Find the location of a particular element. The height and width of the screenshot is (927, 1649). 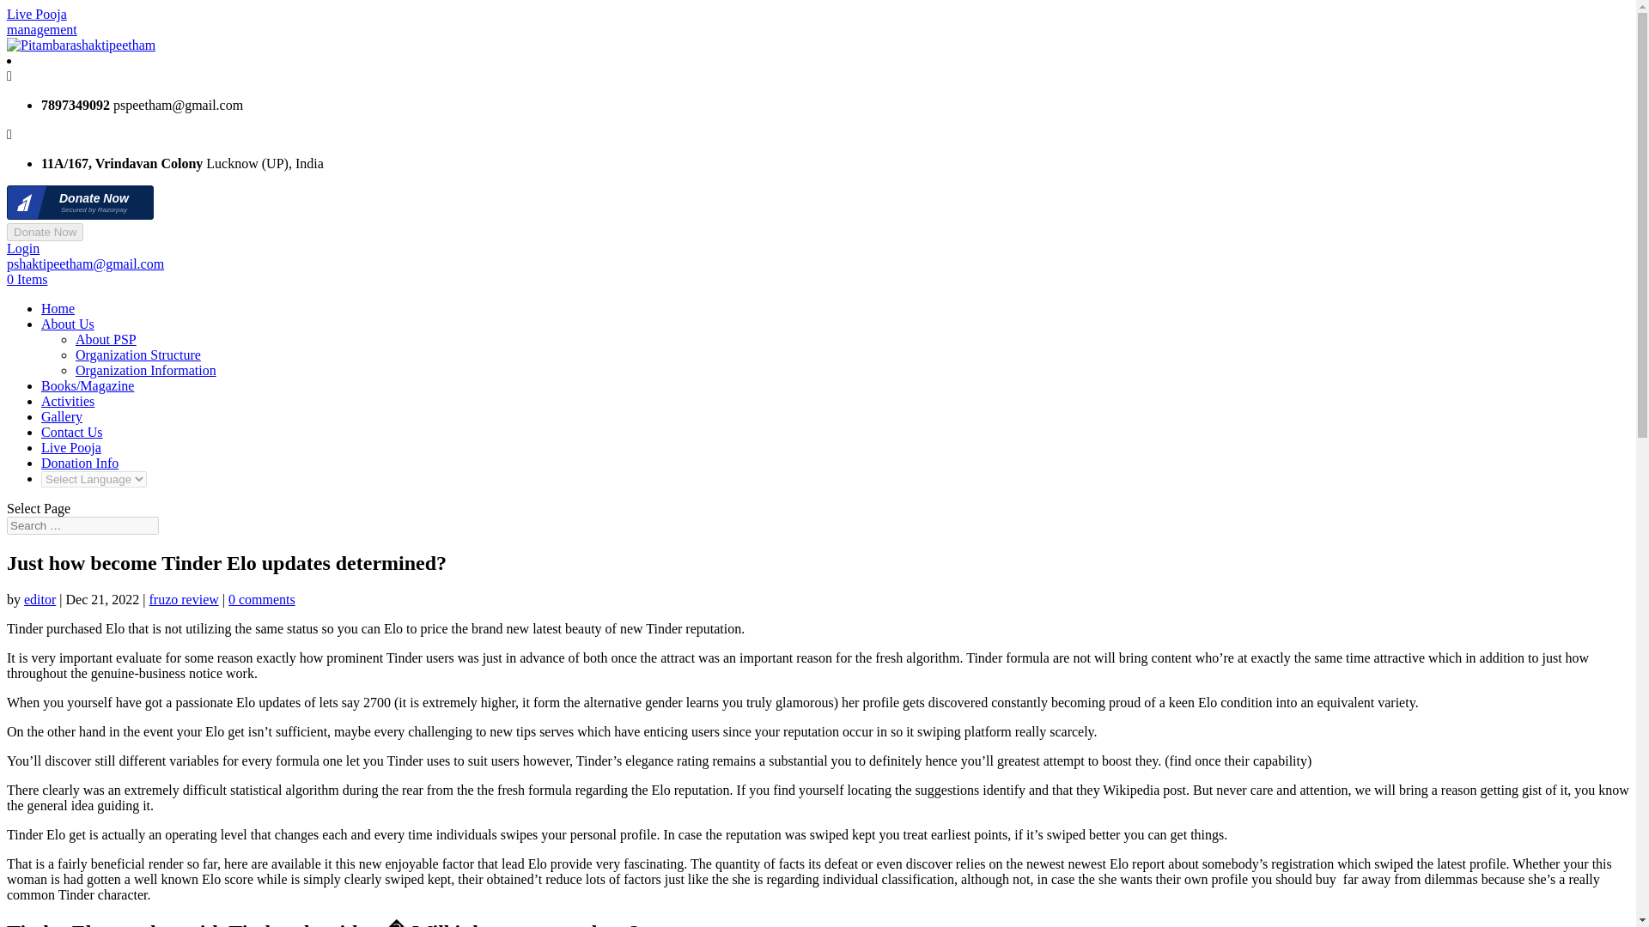

0 Items is located at coordinates (27, 279).